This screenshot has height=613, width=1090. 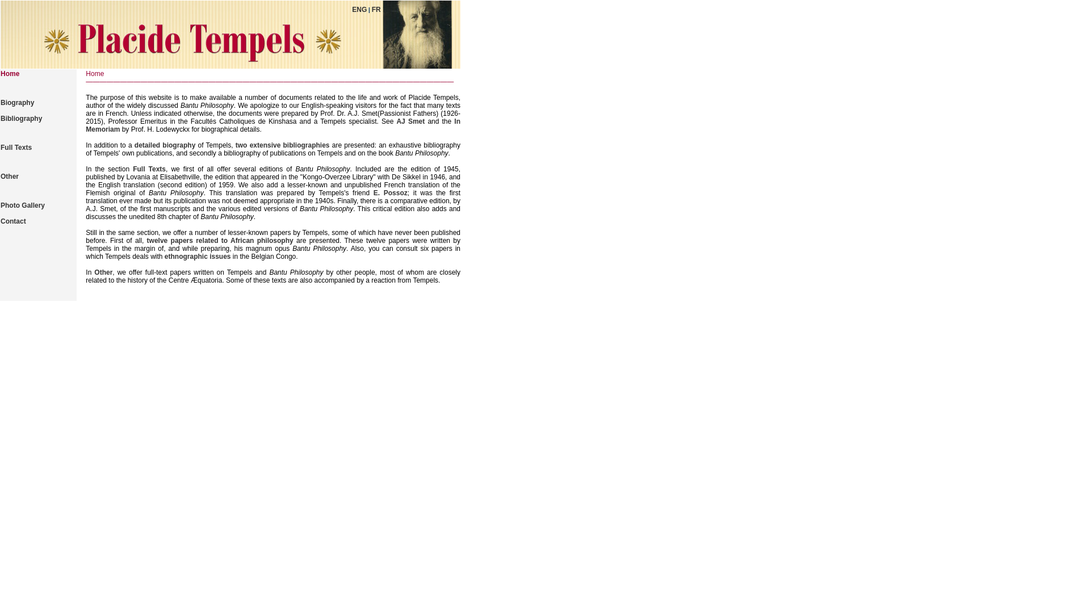 I want to click on Photo Gallery, so click(x=23, y=205).